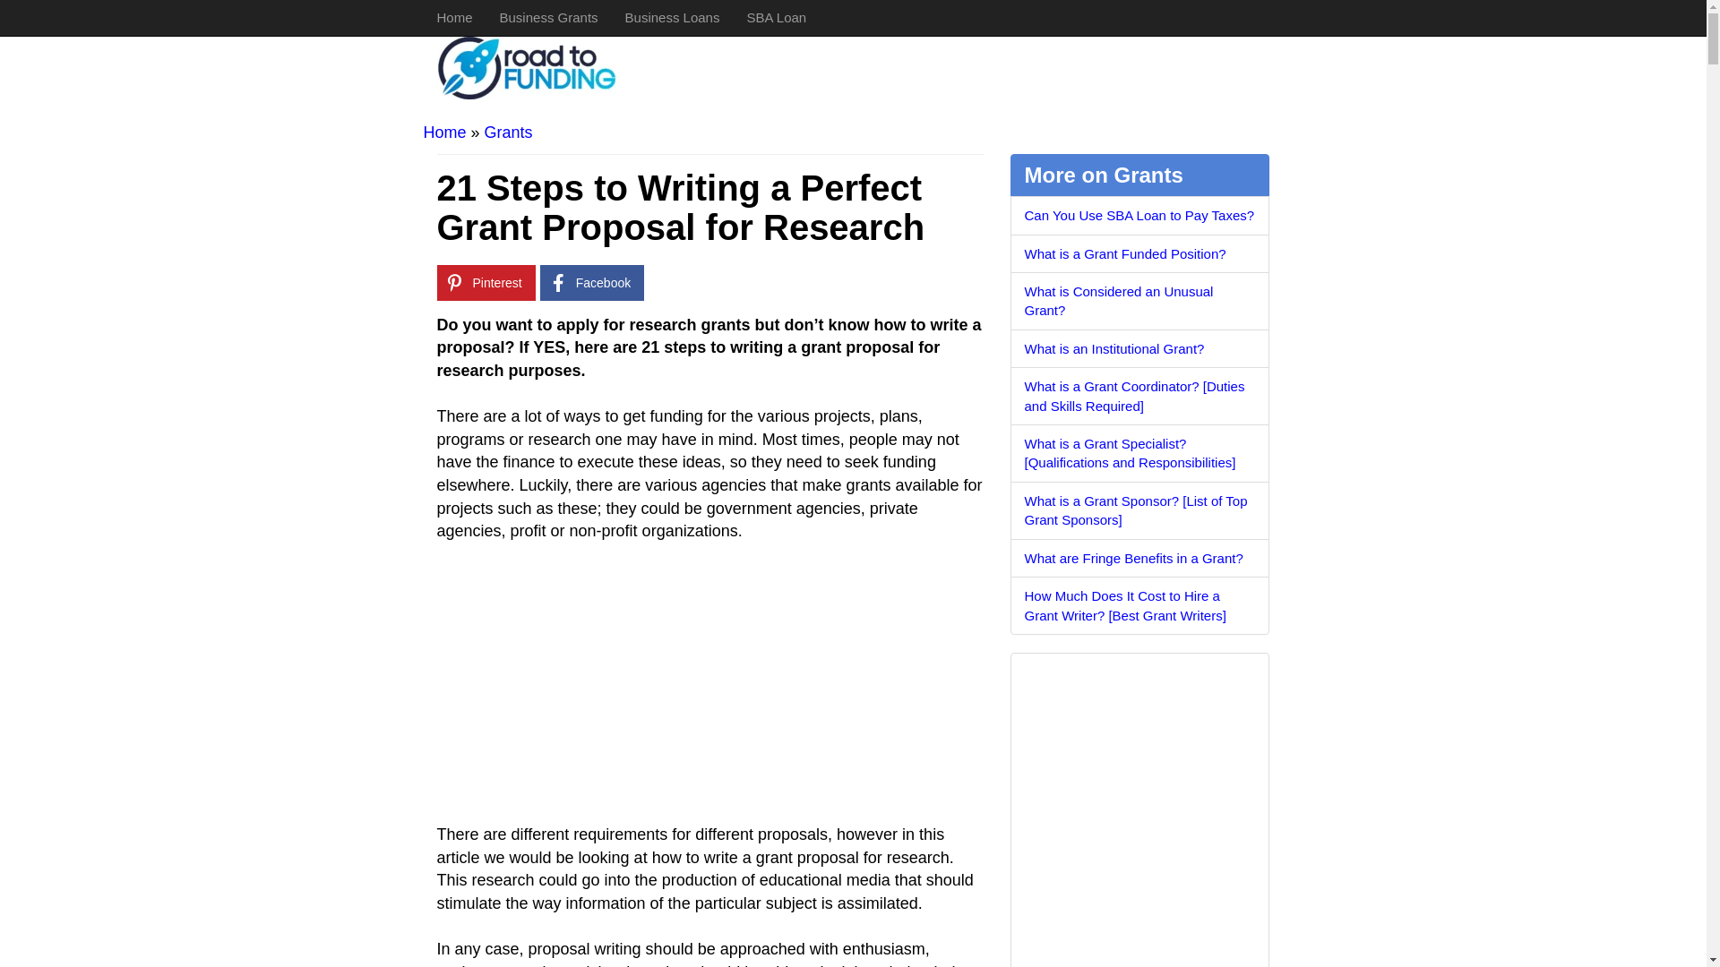  Describe the element at coordinates (444, 133) in the screenshot. I see `Home` at that location.